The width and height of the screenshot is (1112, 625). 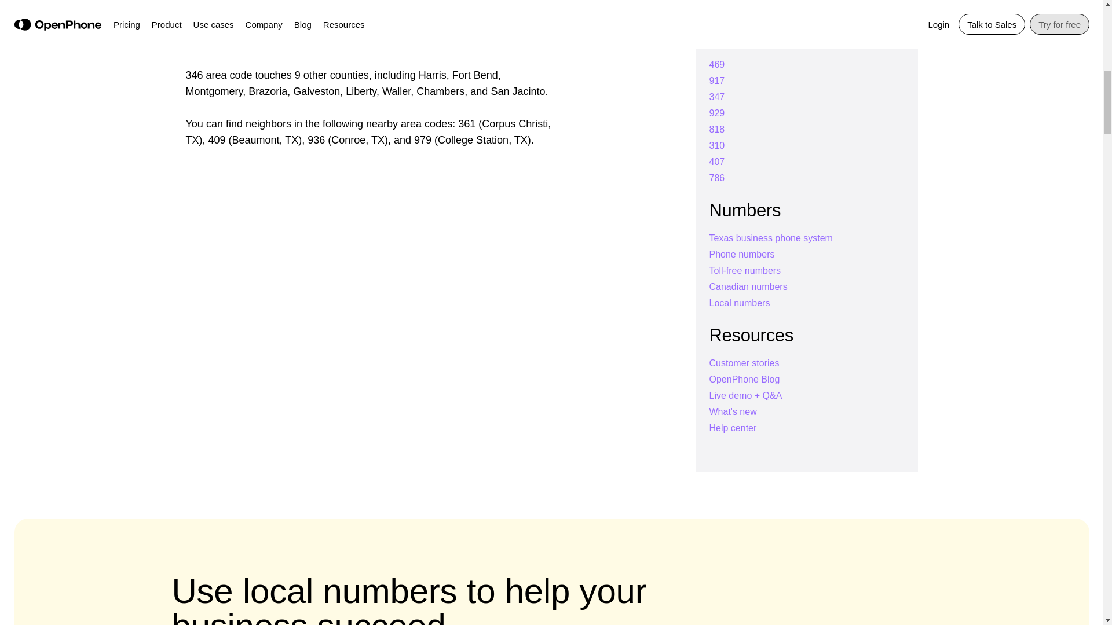 I want to click on 347, so click(x=717, y=97).